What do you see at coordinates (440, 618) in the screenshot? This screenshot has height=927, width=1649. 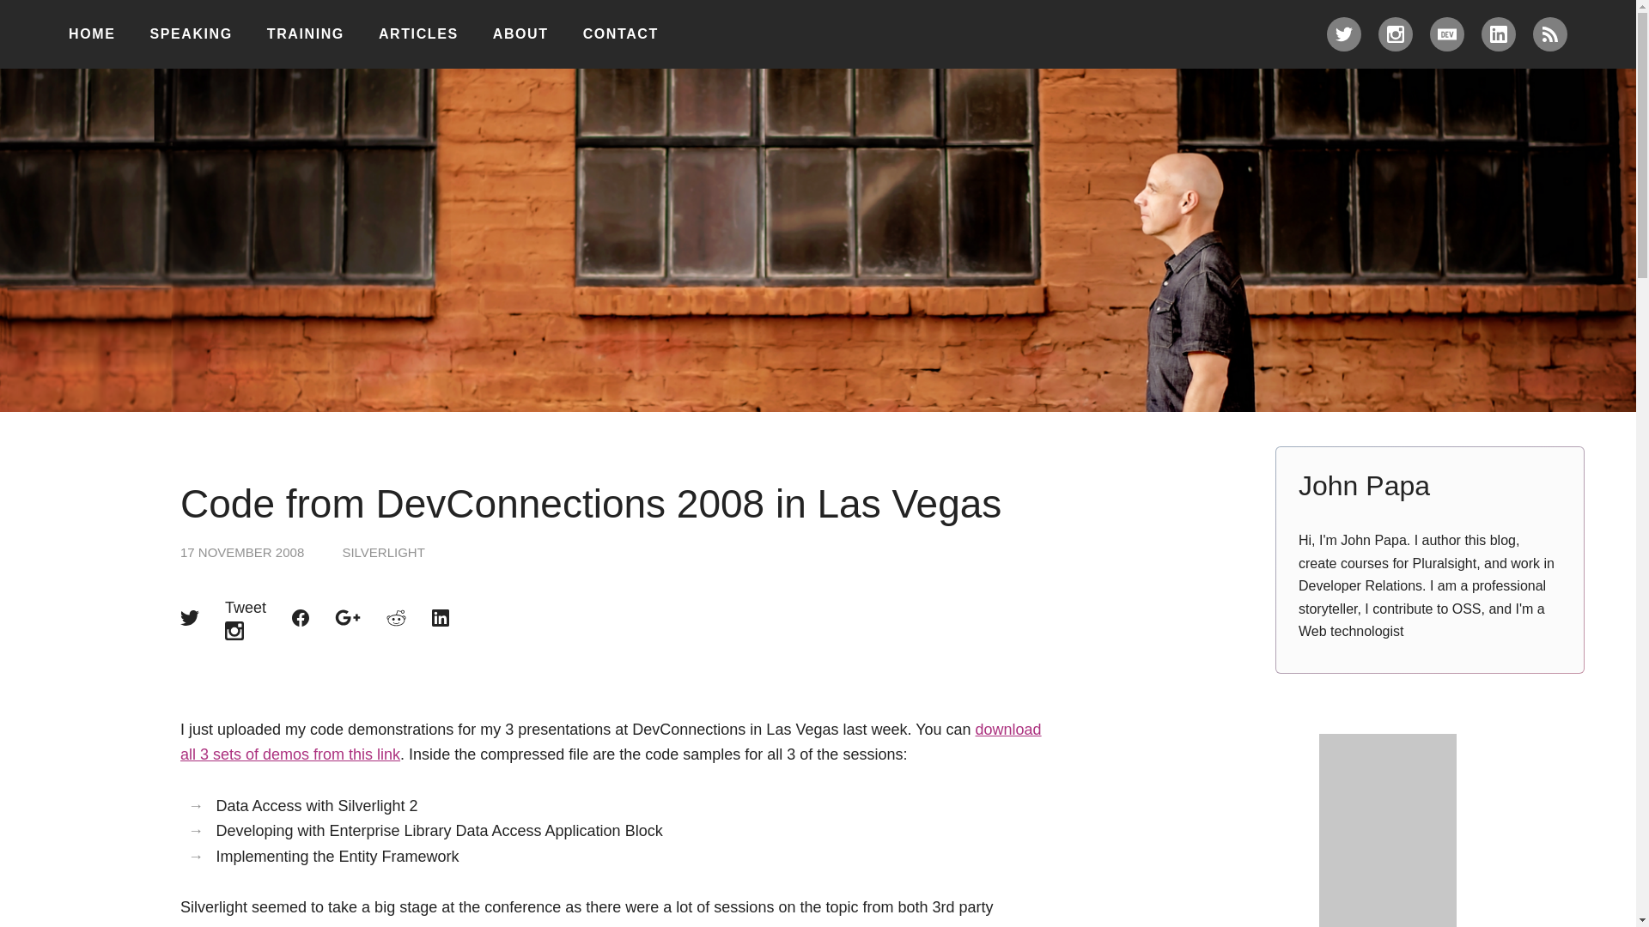 I see `Share on LinkedIn` at bounding box center [440, 618].